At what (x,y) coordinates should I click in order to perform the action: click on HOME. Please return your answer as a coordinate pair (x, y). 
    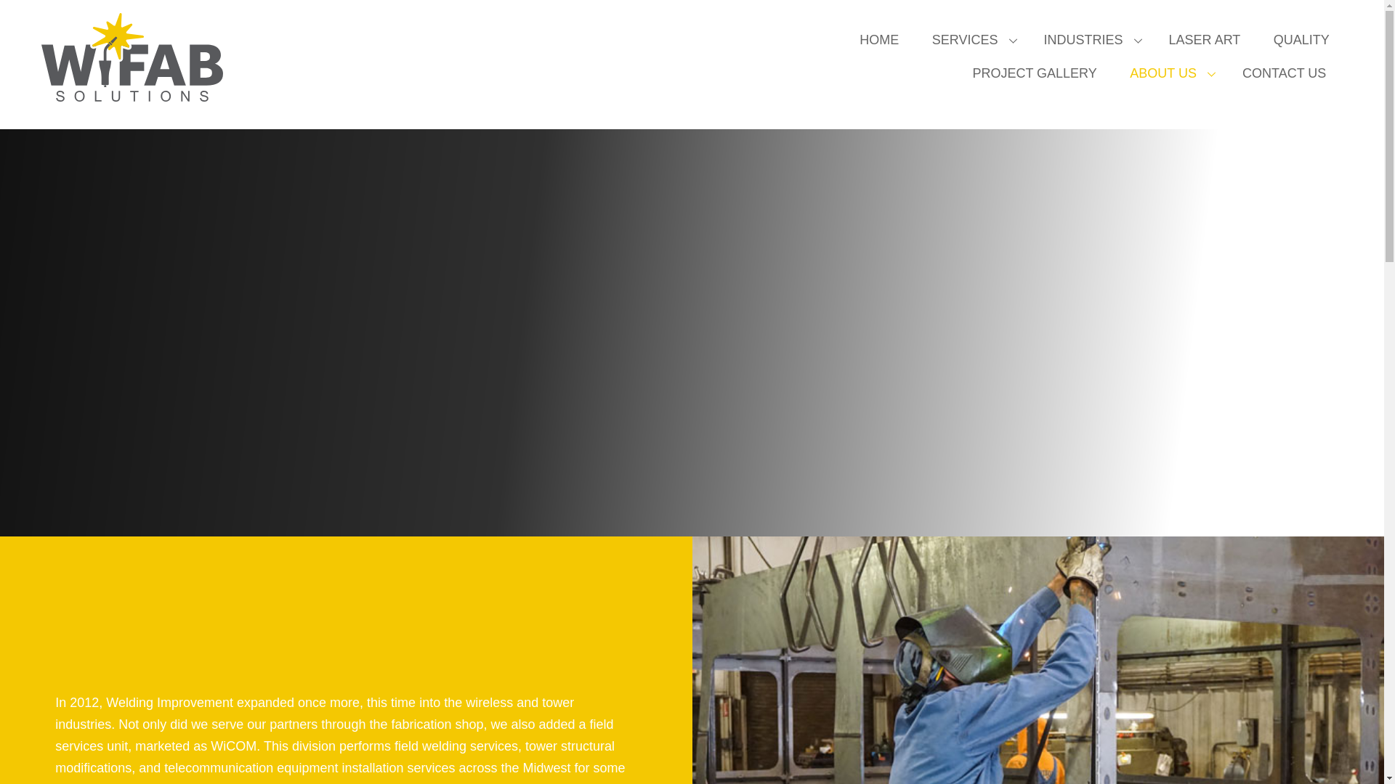
    Looking at the image, I should click on (879, 41).